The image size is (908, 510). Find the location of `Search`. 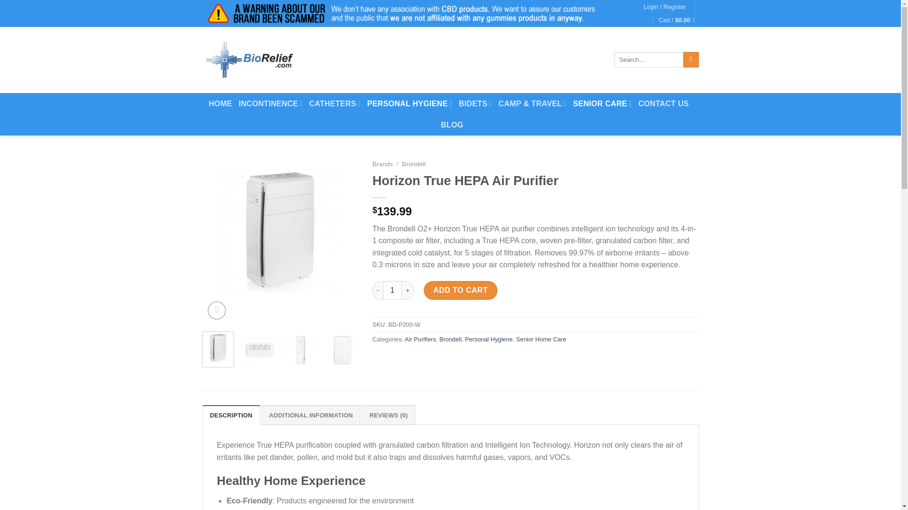

Search is located at coordinates (691, 59).